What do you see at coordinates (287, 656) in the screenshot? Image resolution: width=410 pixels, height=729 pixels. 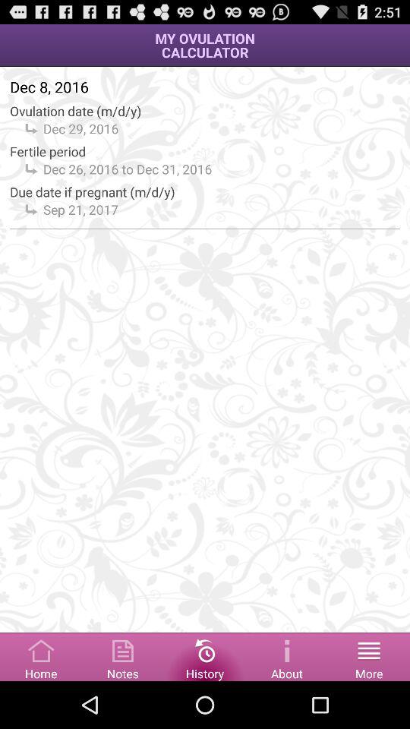 I see `about icon` at bounding box center [287, 656].